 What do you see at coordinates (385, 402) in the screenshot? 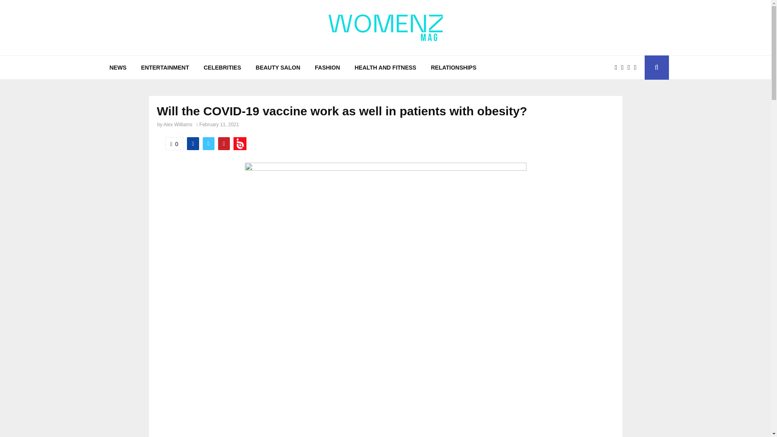
I see `Advertisement` at bounding box center [385, 402].